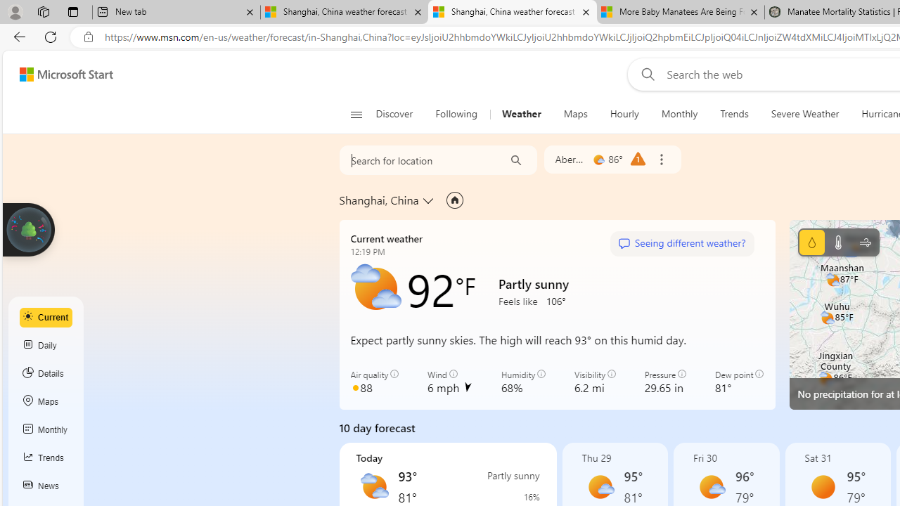 Image resolution: width=900 pixels, height=506 pixels. What do you see at coordinates (521, 114) in the screenshot?
I see `Weather` at bounding box center [521, 114].